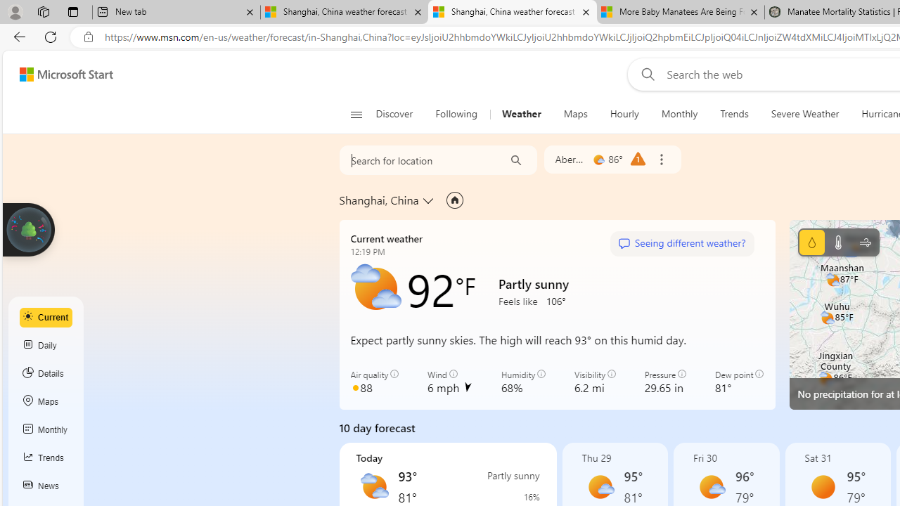 Image resolution: width=900 pixels, height=506 pixels. What do you see at coordinates (521, 114) in the screenshot?
I see `Weather` at bounding box center [521, 114].